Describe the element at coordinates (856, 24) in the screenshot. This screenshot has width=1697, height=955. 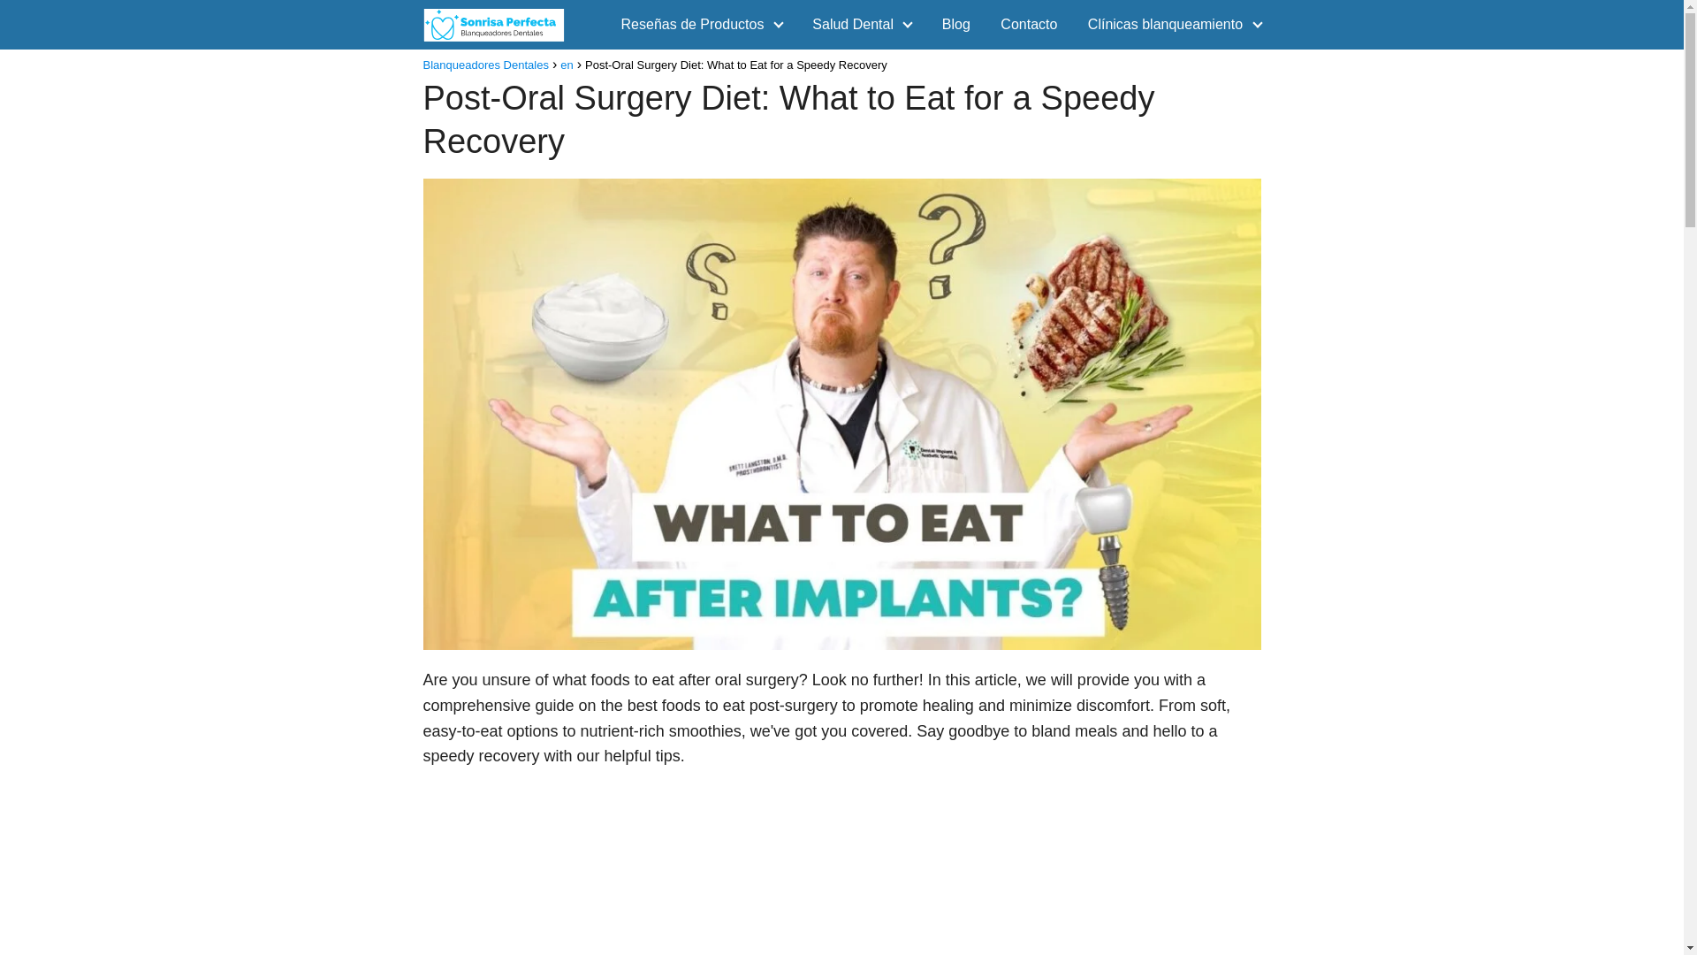
I see `Salud Dental` at that location.